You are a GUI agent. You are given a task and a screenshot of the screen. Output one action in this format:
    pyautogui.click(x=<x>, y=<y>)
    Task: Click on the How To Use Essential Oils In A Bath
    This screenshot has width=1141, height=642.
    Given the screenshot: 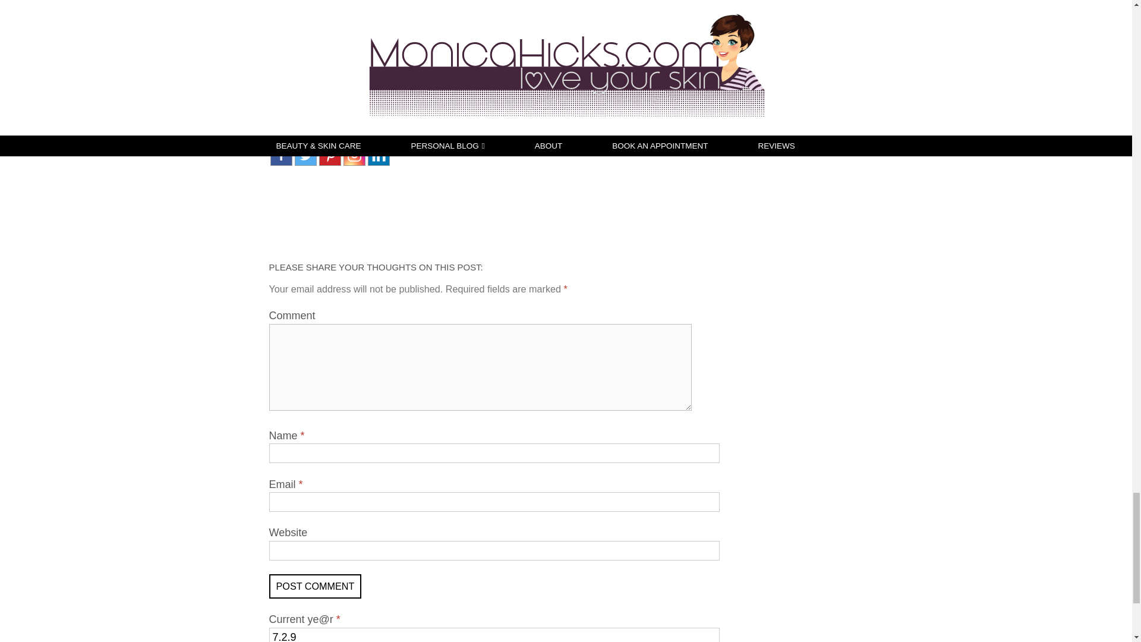 What is the action you would take?
    pyautogui.click(x=313, y=93)
    